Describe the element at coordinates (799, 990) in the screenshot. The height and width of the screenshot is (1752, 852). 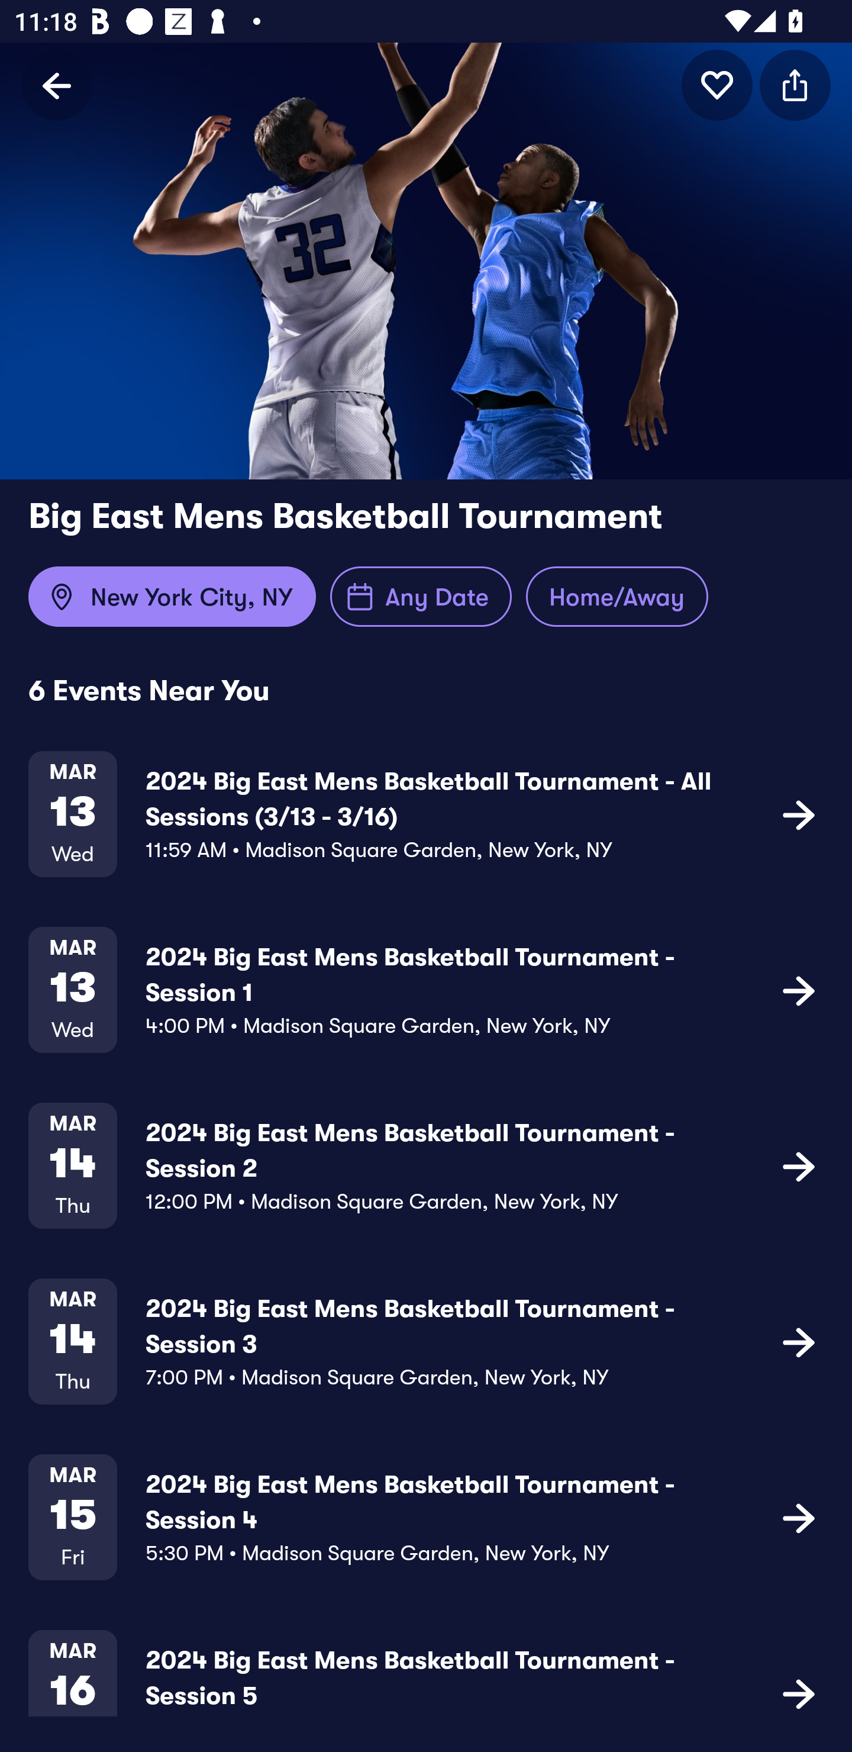
I see `icon button` at that location.